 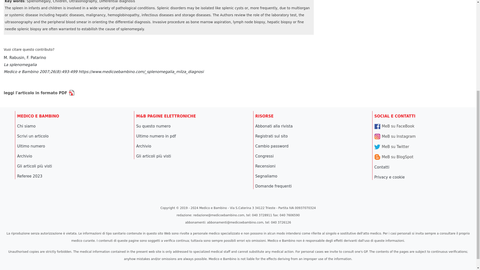 I want to click on Domande frequenti, so click(x=273, y=186).